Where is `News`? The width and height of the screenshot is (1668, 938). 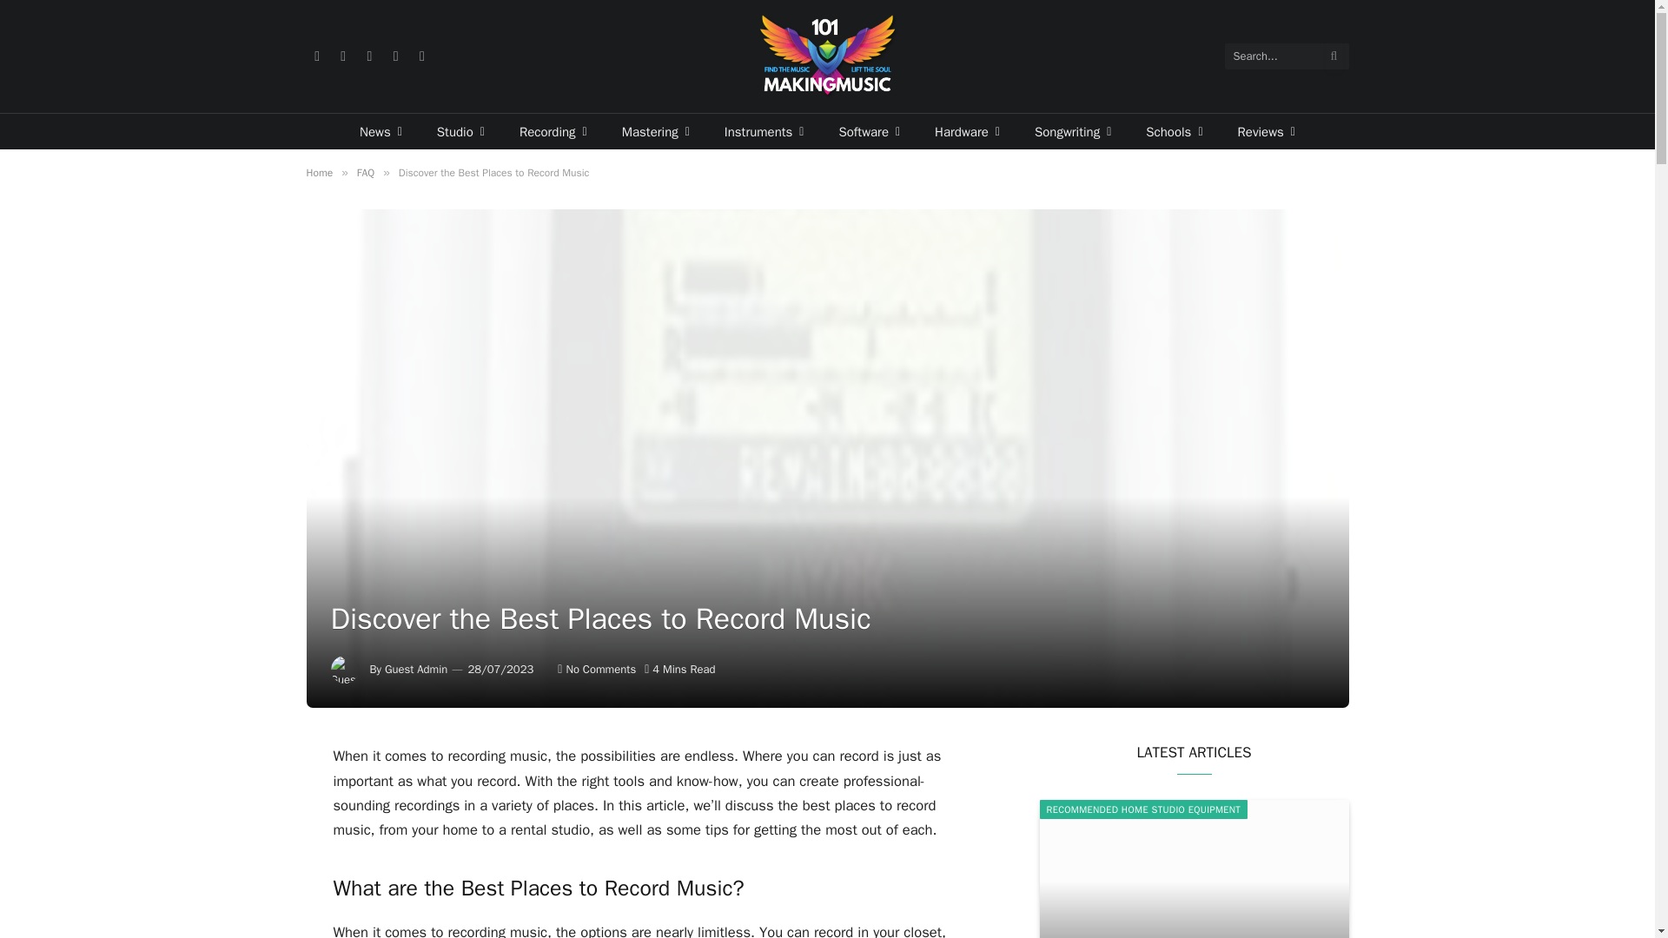 News is located at coordinates (381, 130).